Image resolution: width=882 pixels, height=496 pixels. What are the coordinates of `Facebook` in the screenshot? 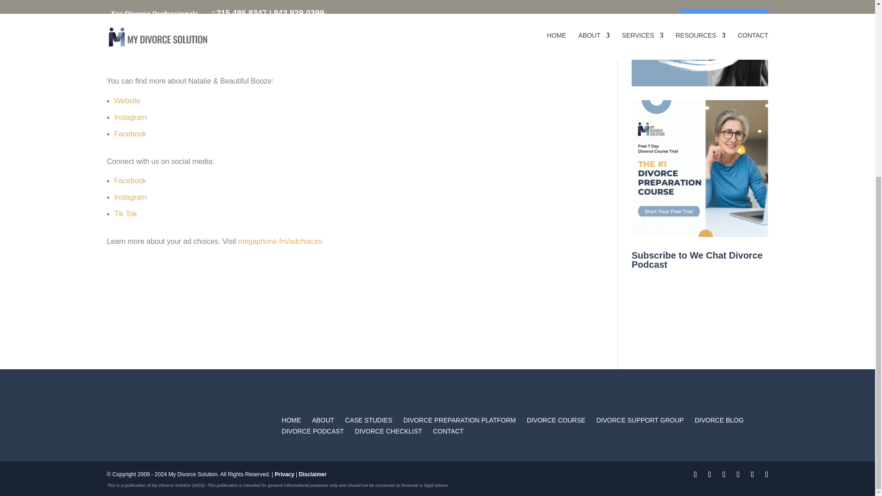 It's located at (130, 180).